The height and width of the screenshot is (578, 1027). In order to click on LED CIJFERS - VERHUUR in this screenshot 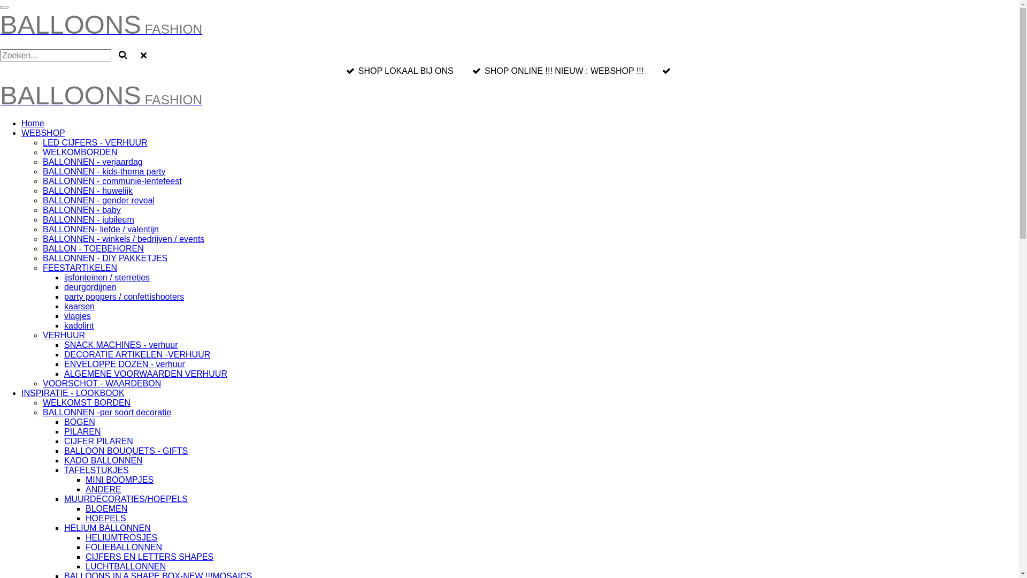, I will do `click(95, 142)`.